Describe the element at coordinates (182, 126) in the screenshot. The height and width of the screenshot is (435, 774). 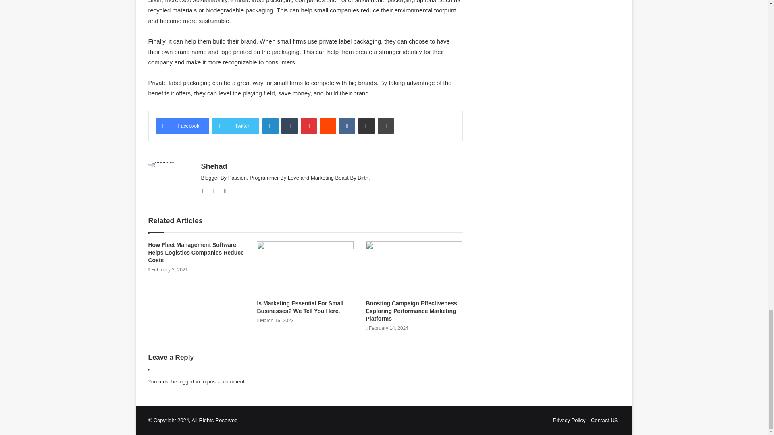
I see `Facebook` at that location.